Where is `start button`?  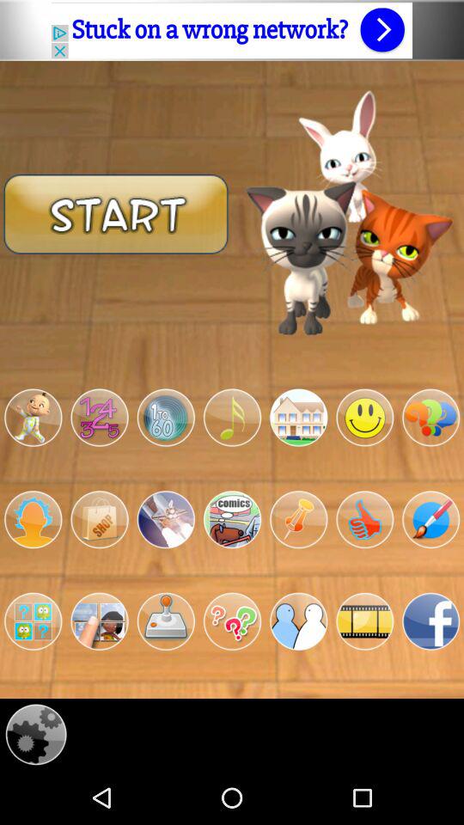
start button is located at coordinates (116, 213).